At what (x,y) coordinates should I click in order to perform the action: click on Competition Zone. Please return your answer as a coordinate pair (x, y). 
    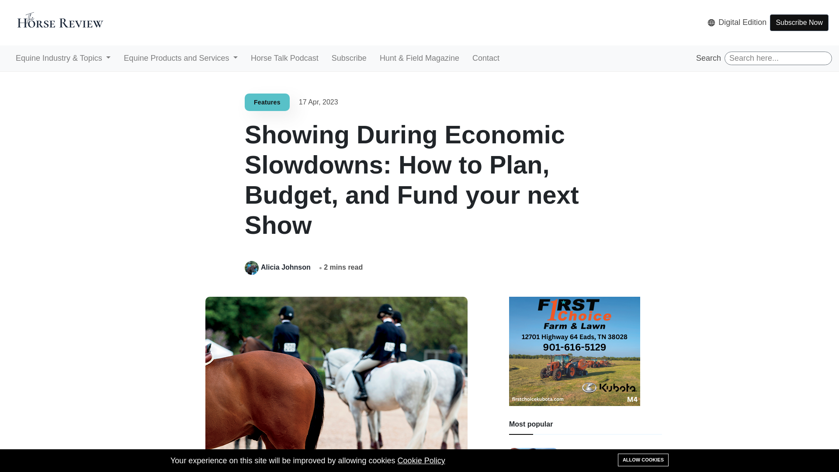
    Looking at the image, I should click on (454, 76).